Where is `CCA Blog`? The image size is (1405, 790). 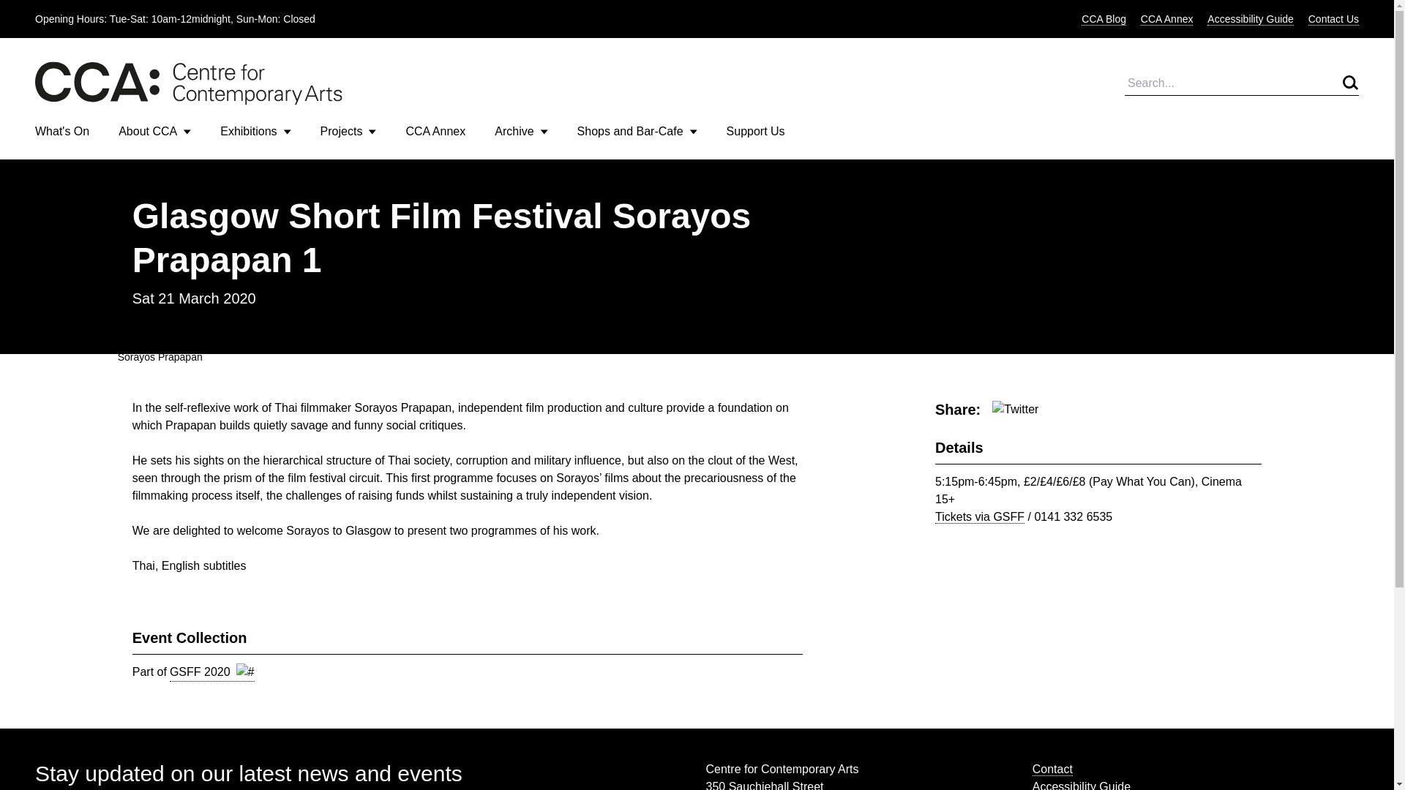 CCA Blog is located at coordinates (1104, 19).